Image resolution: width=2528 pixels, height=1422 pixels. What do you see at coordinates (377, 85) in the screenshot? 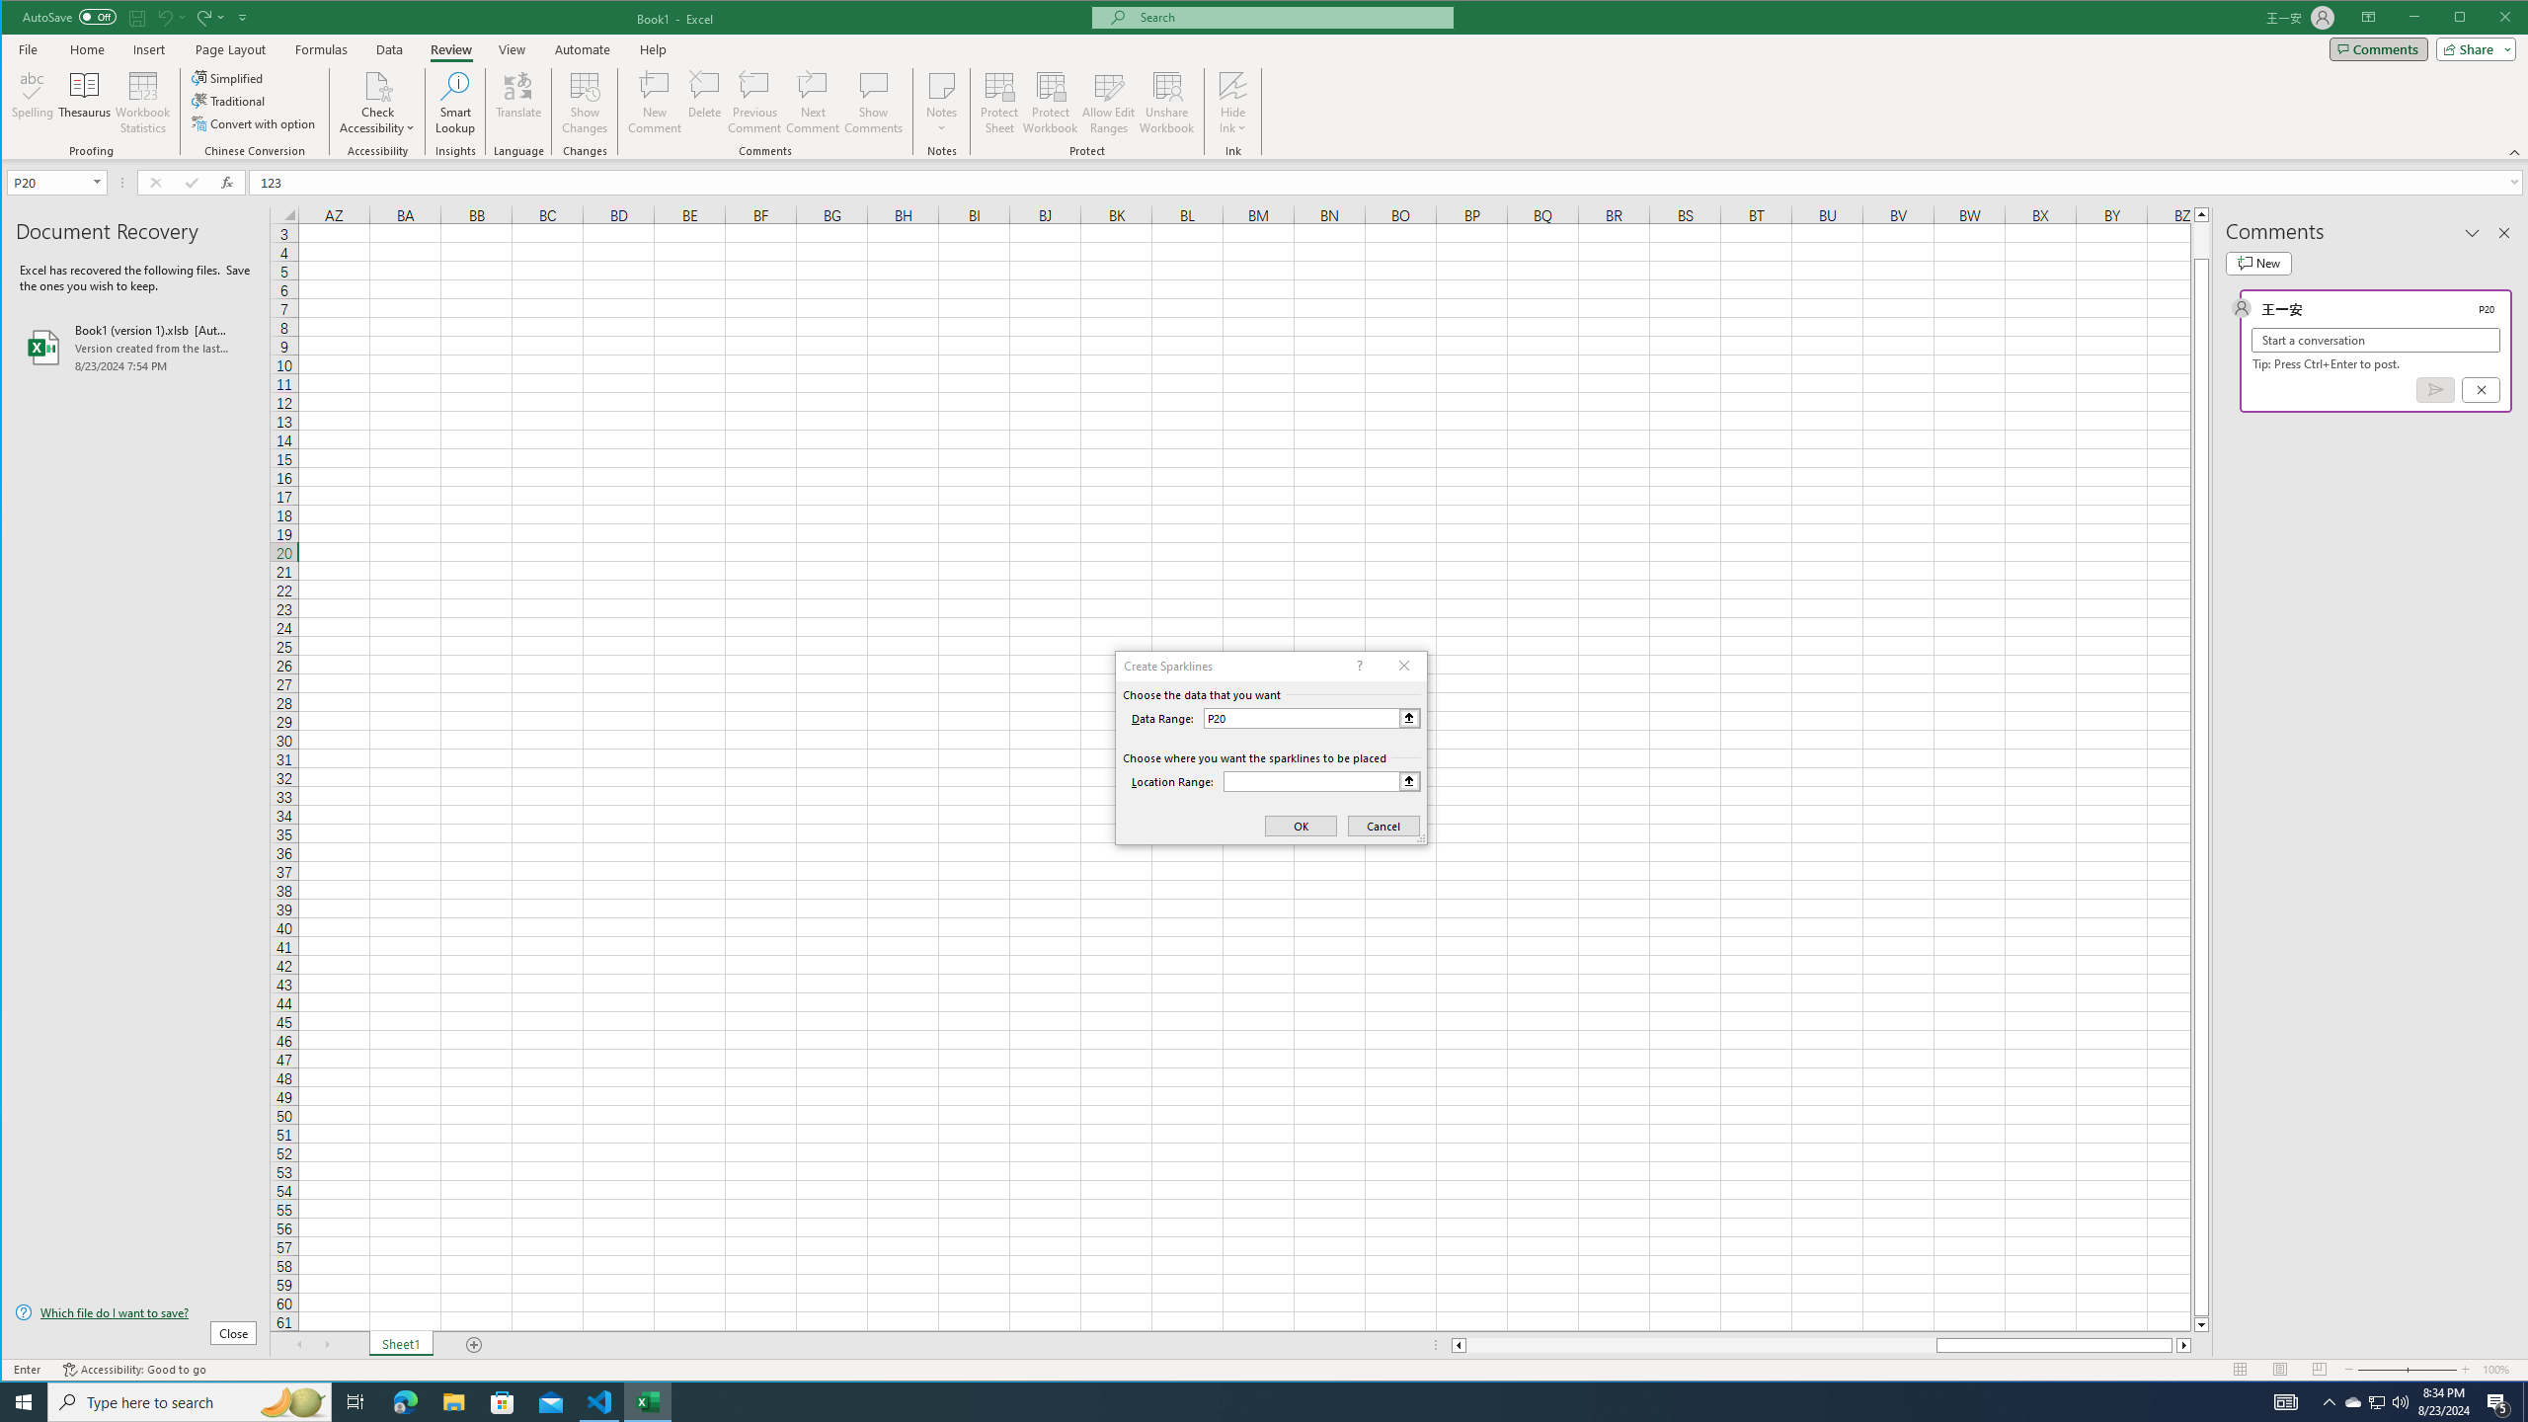
I see `Check Accessibility` at bounding box center [377, 85].